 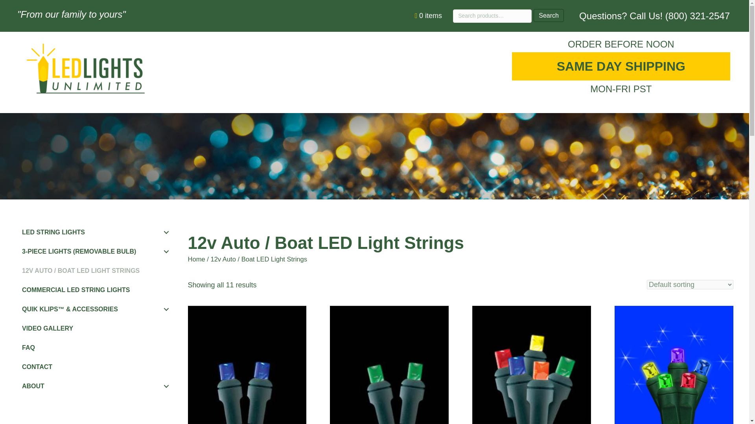 What do you see at coordinates (430, 16) in the screenshot?
I see `Start shopping` at bounding box center [430, 16].